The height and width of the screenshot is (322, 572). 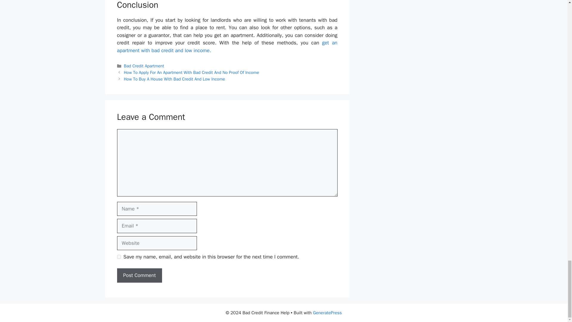 What do you see at coordinates (175, 79) in the screenshot?
I see `How To Buy A House With Bad Credit And Low Income` at bounding box center [175, 79].